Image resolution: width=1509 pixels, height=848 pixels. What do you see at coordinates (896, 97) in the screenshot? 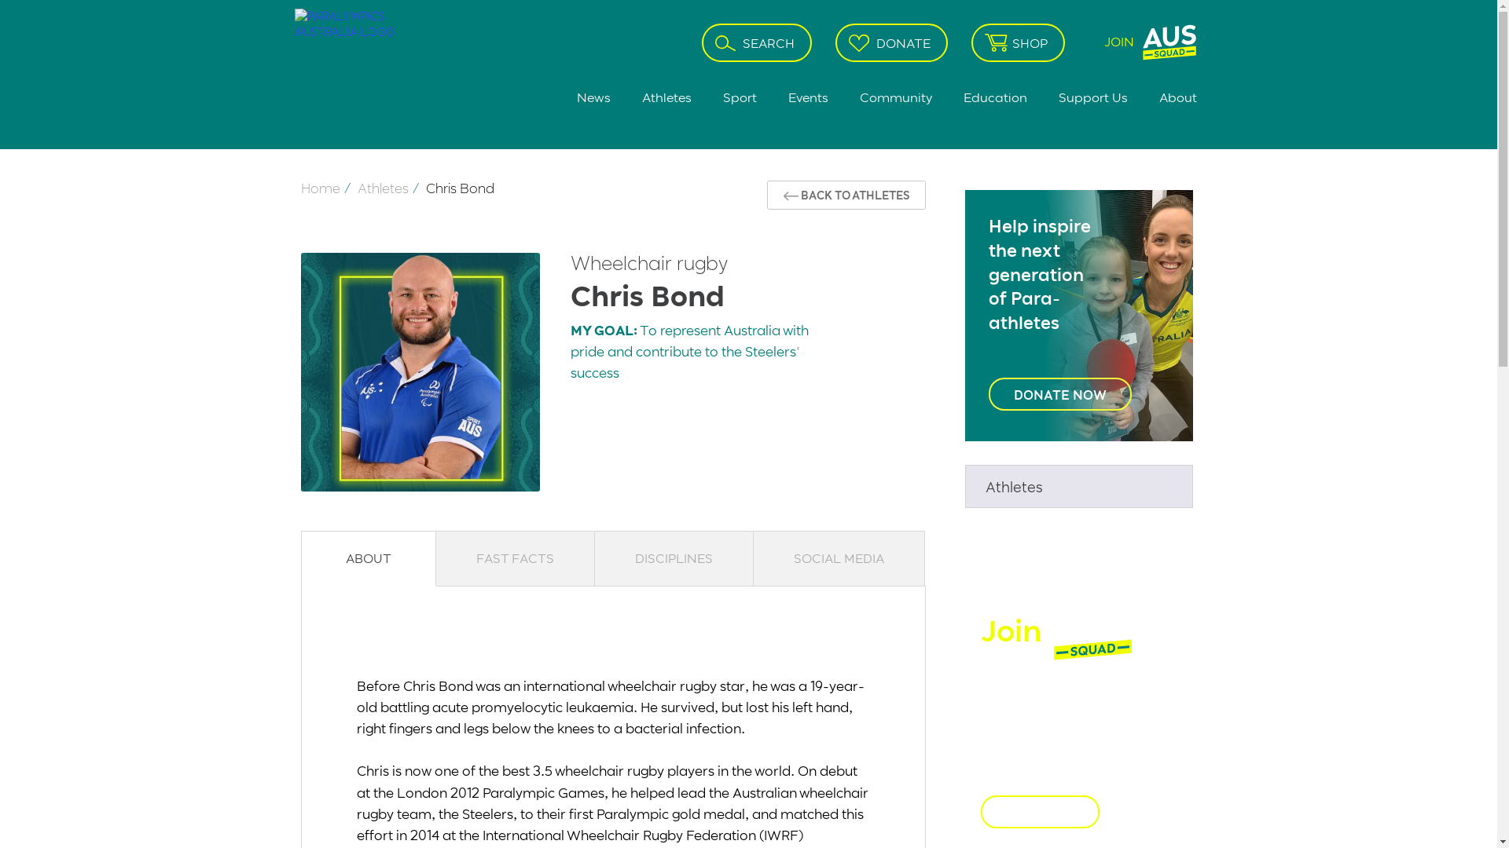
I see `Community` at bounding box center [896, 97].